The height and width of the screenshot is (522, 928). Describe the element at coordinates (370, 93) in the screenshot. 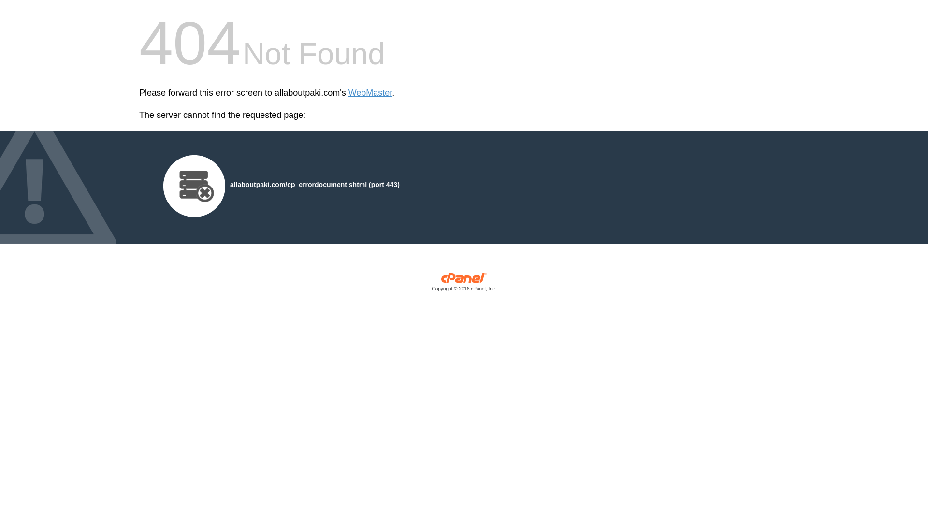

I see `WebMaster` at that location.